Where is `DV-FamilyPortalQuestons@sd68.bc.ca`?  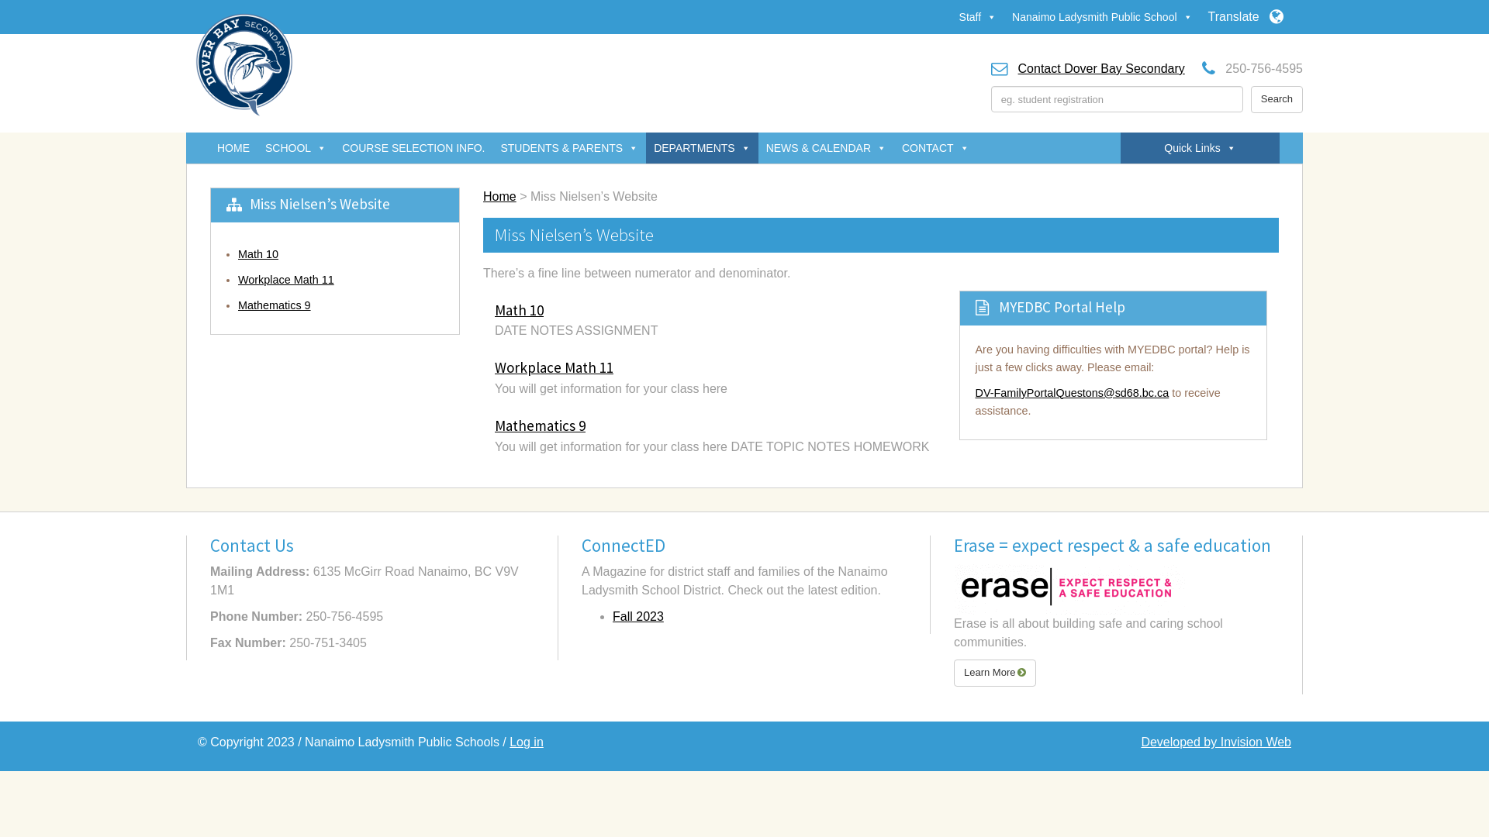 DV-FamilyPortalQuestons@sd68.bc.ca is located at coordinates (1073, 393).